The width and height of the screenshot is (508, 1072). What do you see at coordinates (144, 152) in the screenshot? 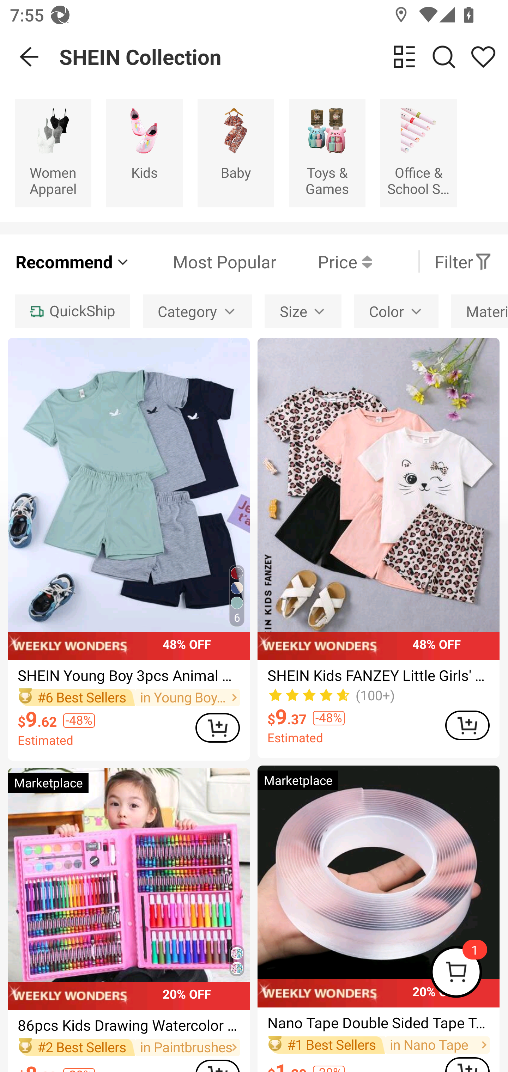
I see `Kids` at bounding box center [144, 152].